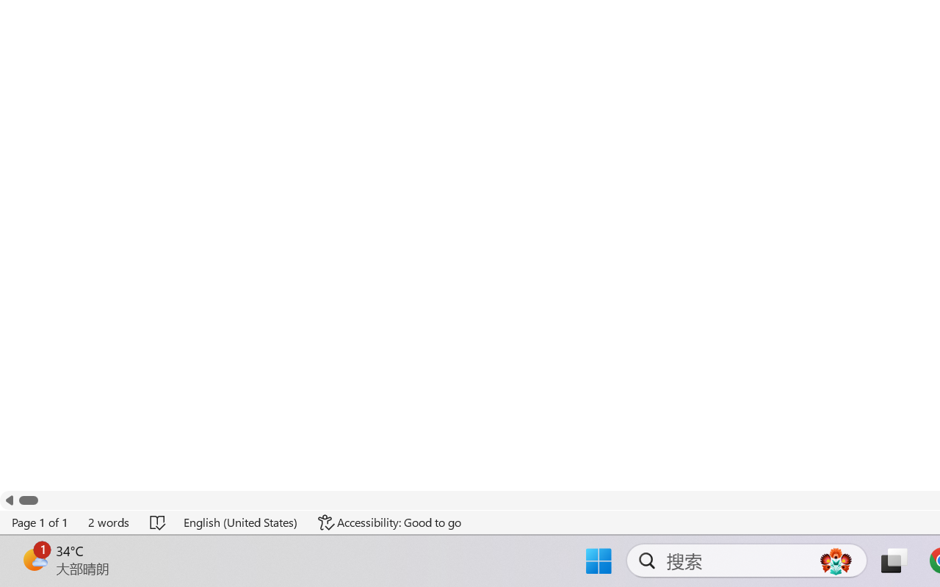 This screenshot has height=587, width=940. I want to click on AutomationID: BadgeAnchorLargeTicker, so click(34, 559).